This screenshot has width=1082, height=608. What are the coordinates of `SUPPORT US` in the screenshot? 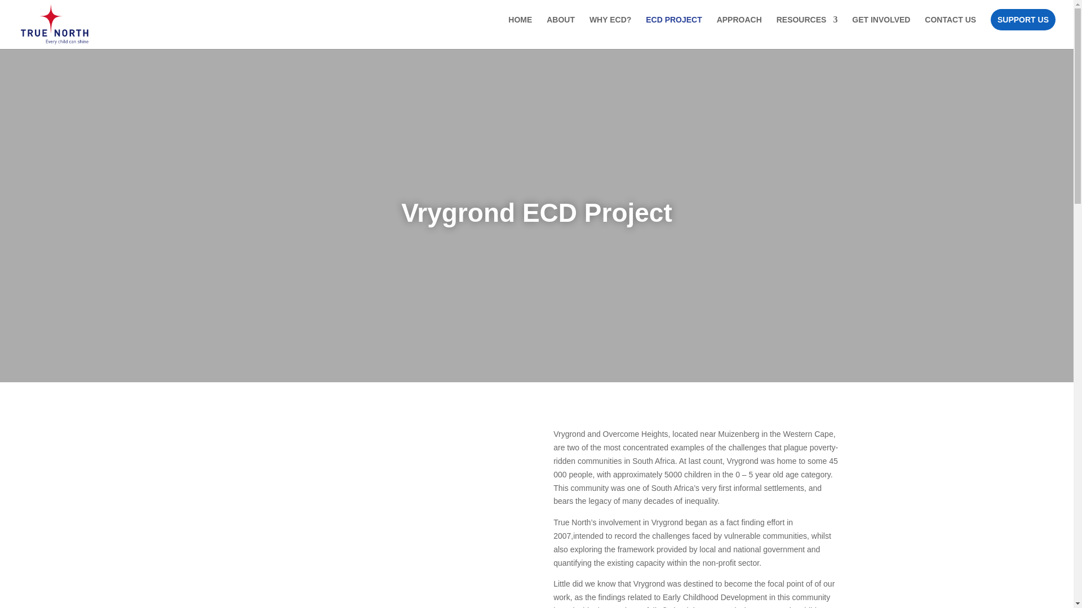 It's located at (1023, 20).